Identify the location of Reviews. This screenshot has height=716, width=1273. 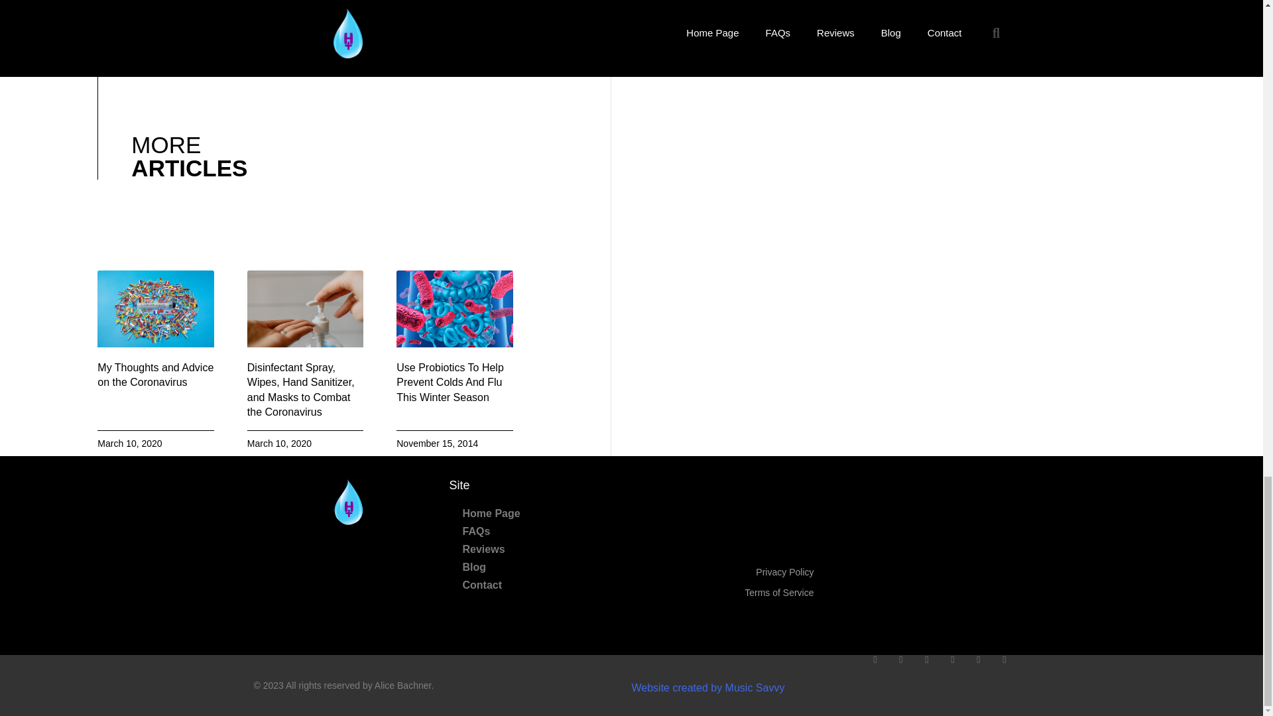
(537, 549).